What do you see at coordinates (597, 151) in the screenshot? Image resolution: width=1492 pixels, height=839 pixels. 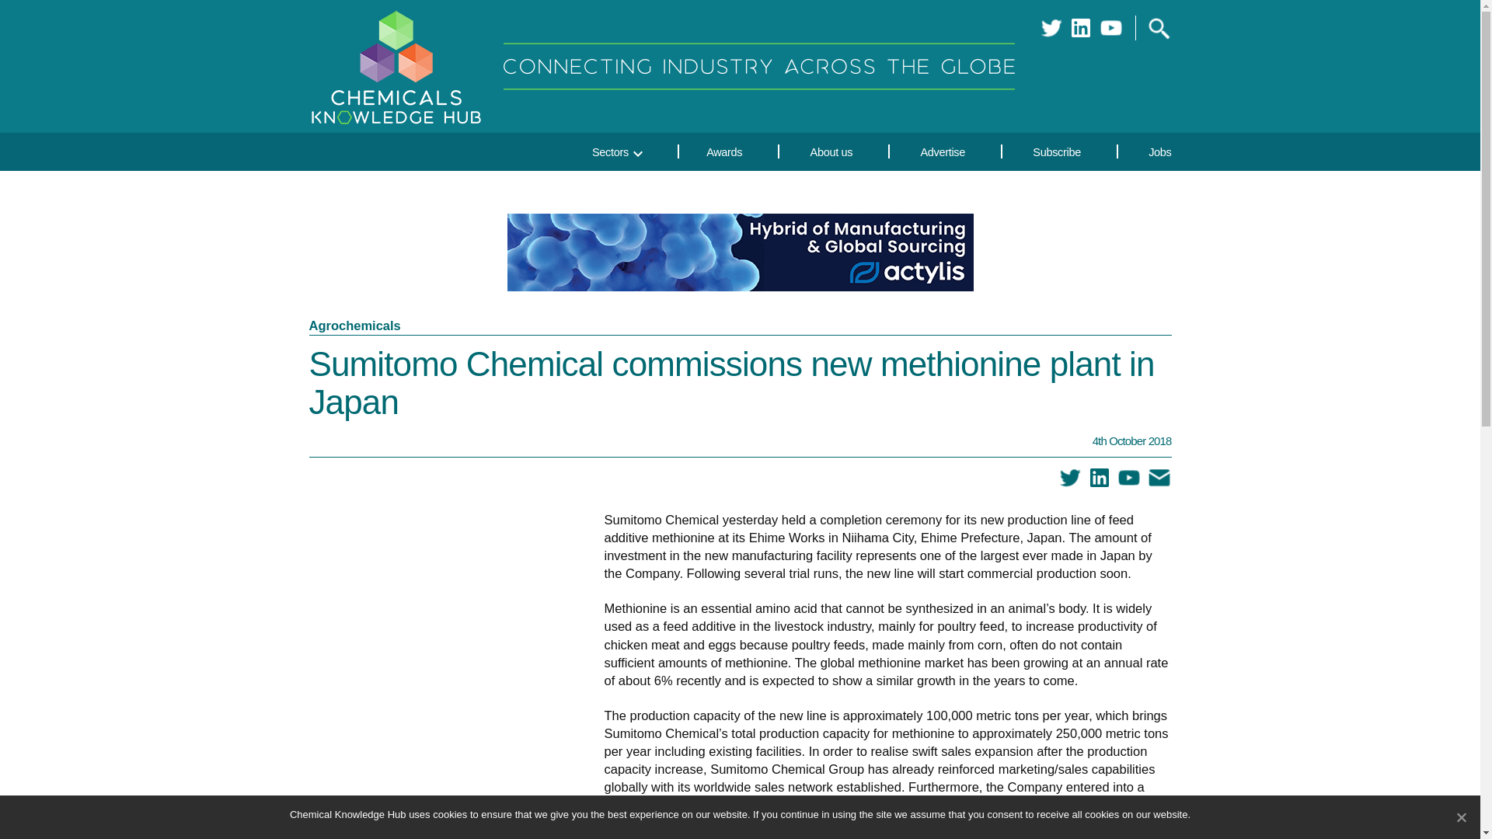 I see `Sectors` at bounding box center [597, 151].